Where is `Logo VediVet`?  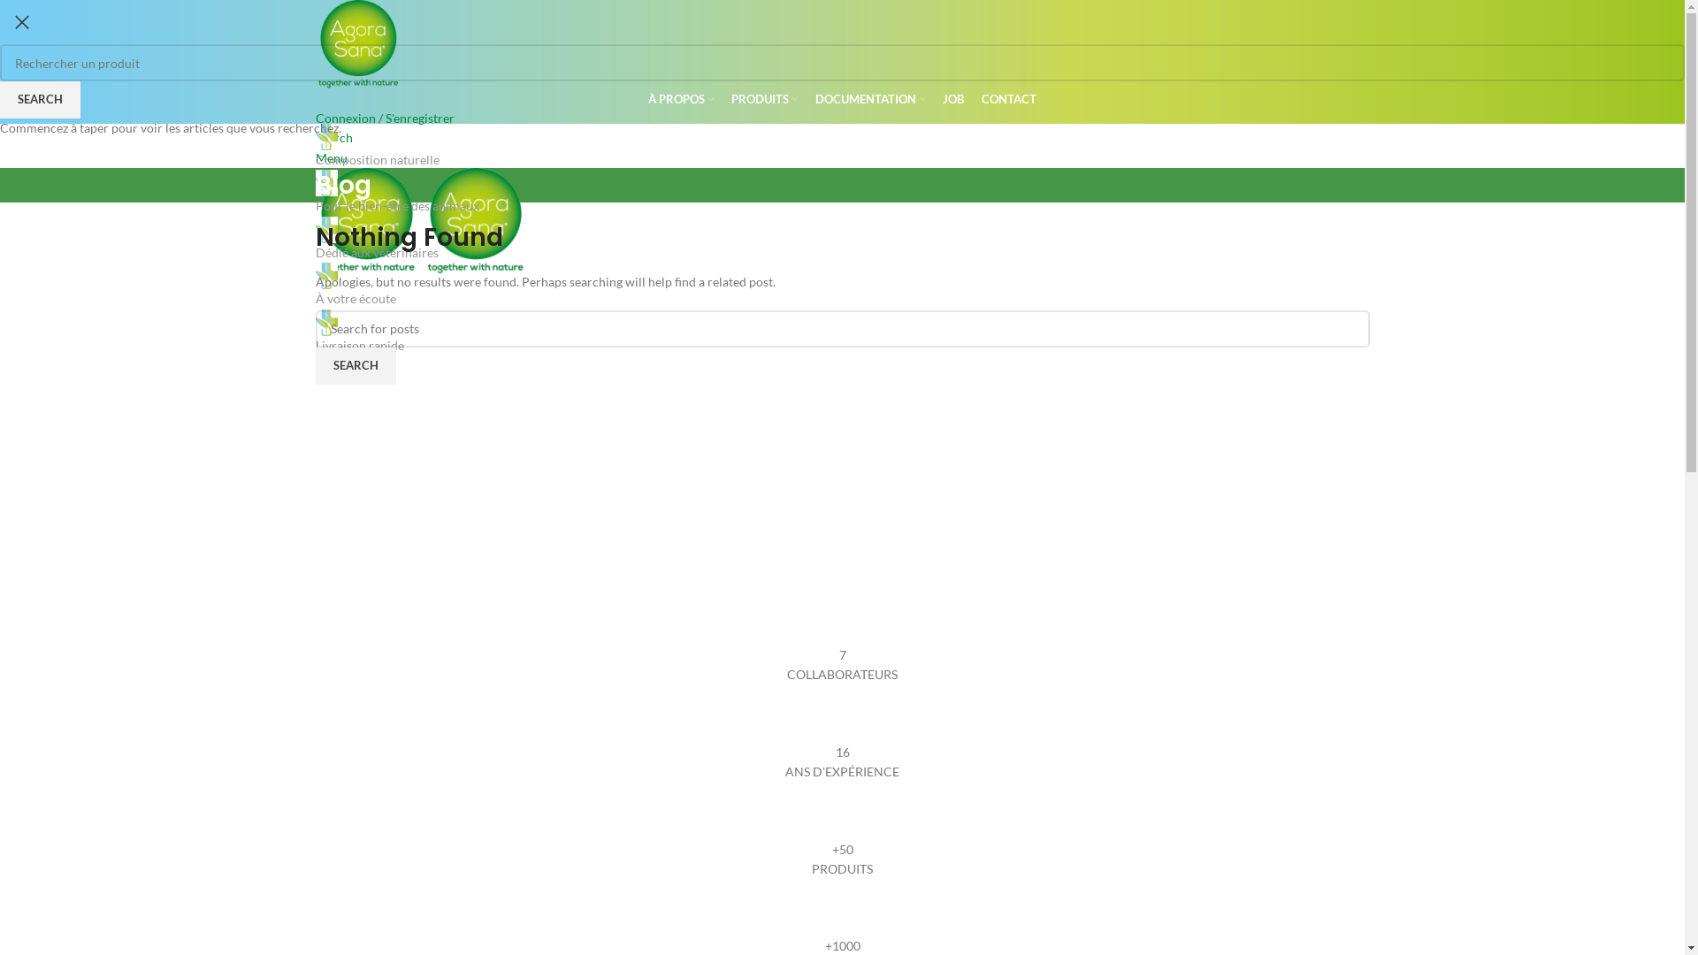 Logo VediVet is located at coordinates (325, 137).